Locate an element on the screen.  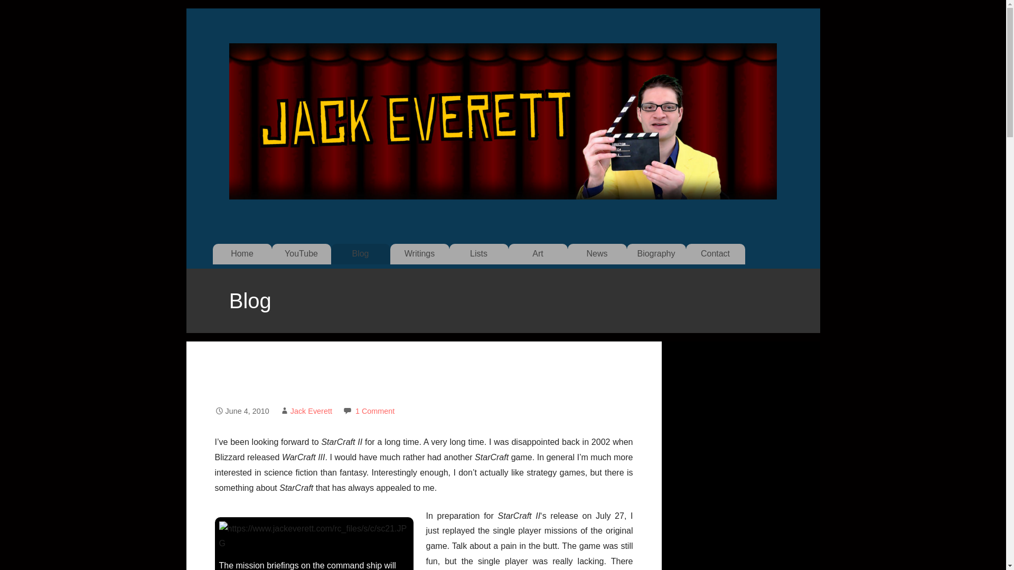
Art is located at coordinates (537, 254).